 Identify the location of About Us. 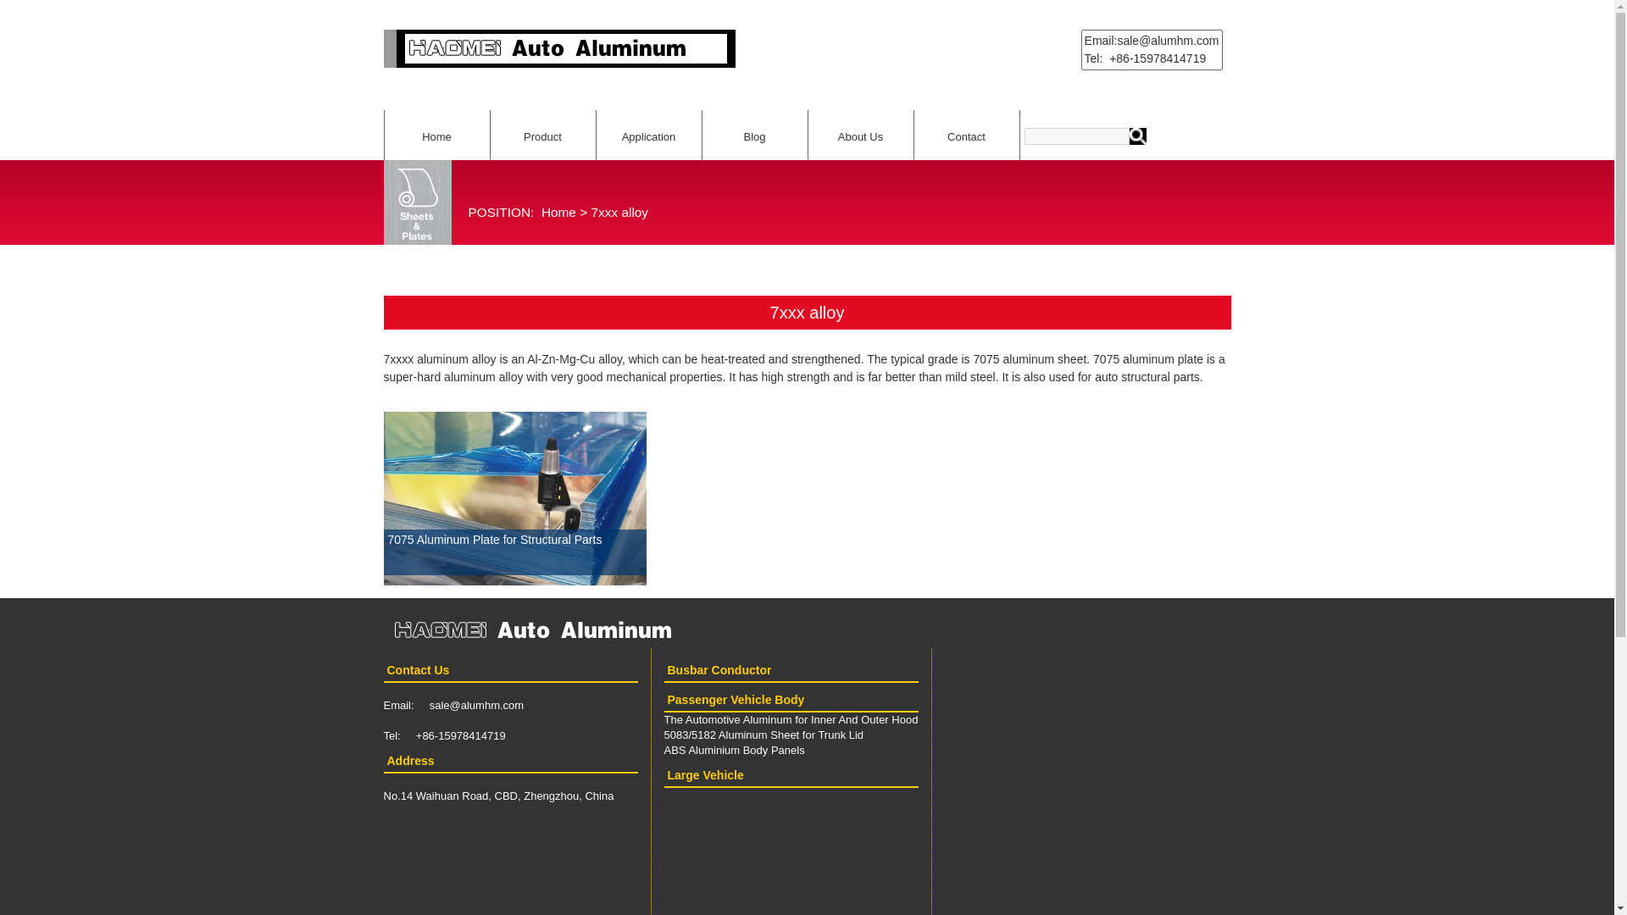
(861, 135).